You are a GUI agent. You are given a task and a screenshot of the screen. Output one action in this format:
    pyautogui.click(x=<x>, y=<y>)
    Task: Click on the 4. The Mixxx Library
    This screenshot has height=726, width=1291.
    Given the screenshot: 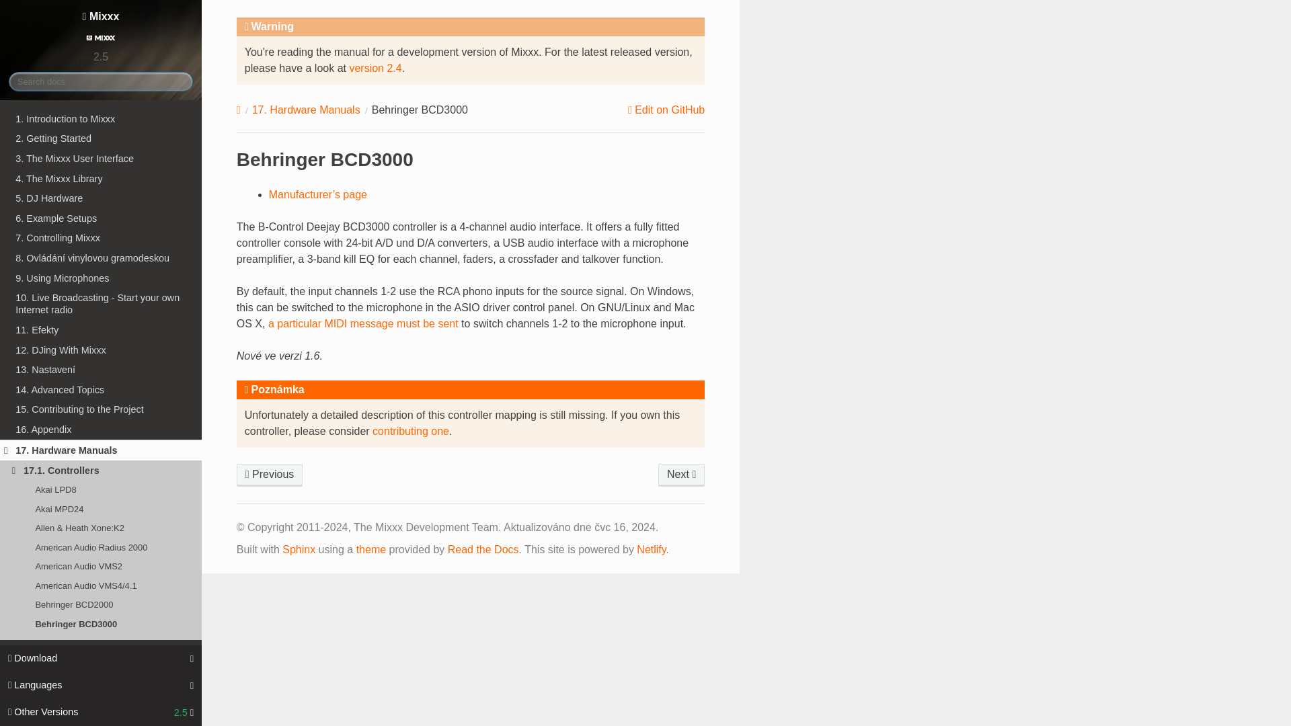 What is the action you would take?
    pyautogui.click(x=101, y=178)
    